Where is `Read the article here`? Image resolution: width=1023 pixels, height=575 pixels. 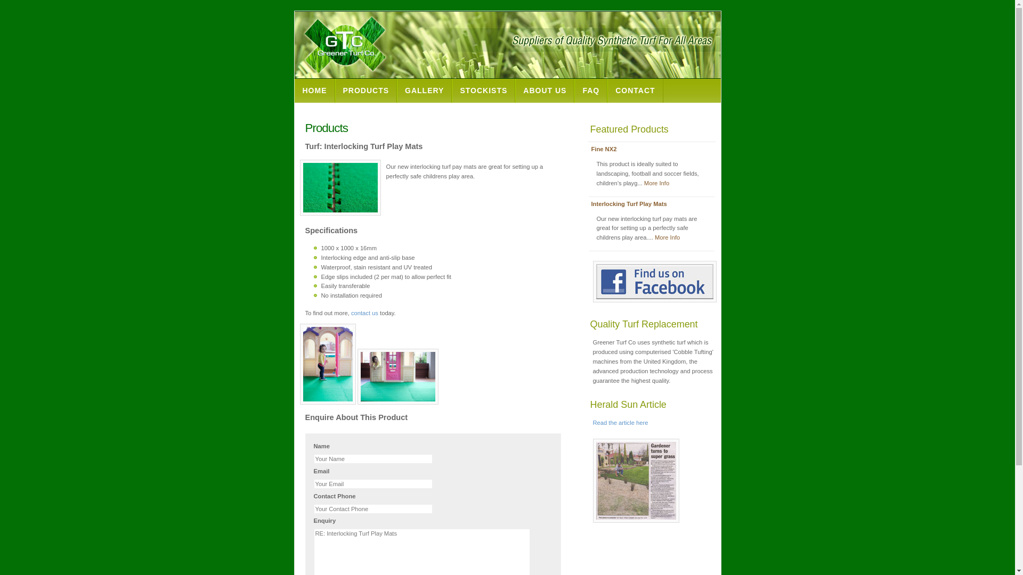
Read the article here is located at coordinates (620, 423).